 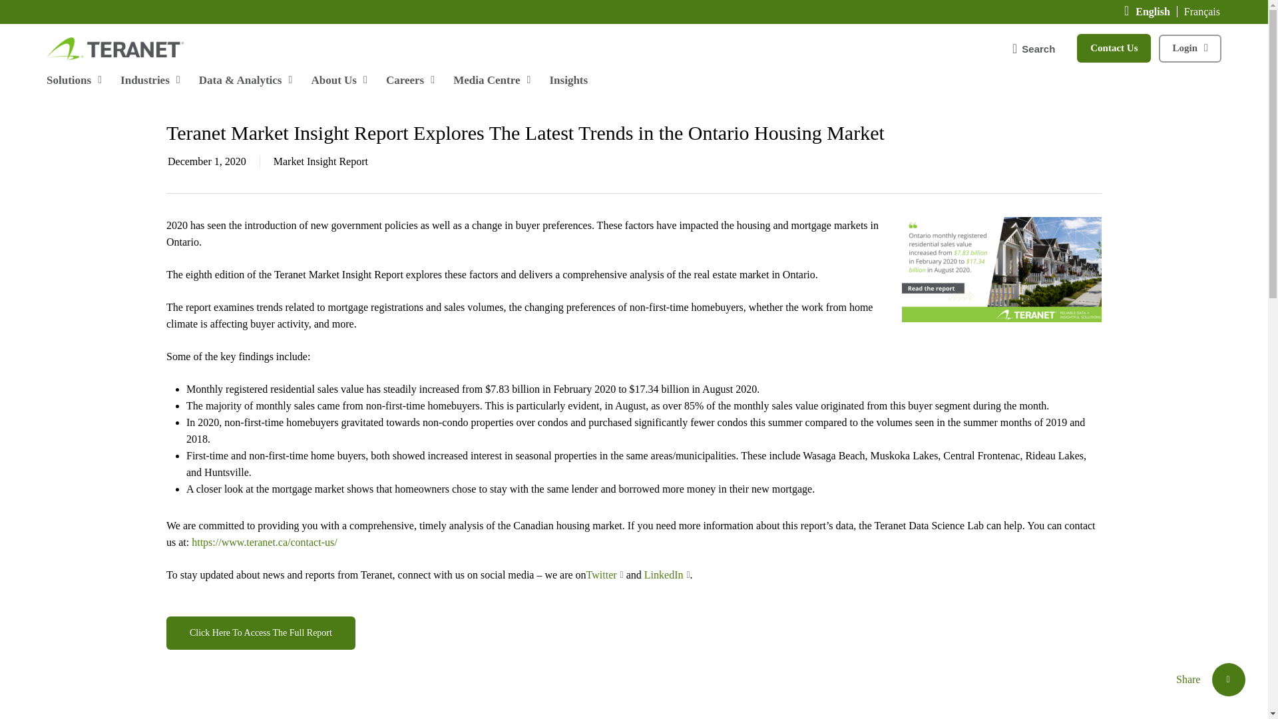 I want to click on Login, so click(x=1190, y=47).